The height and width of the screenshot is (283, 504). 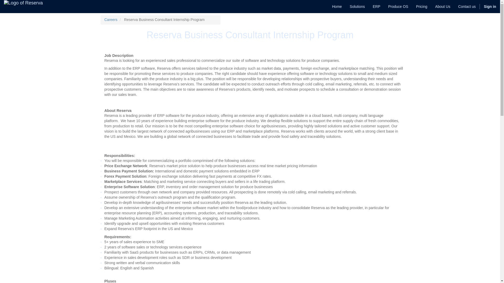 What do you see at coordinates (398, 6) in the screenshot?
I see `Produce OS` at bounding box center [398, 6].